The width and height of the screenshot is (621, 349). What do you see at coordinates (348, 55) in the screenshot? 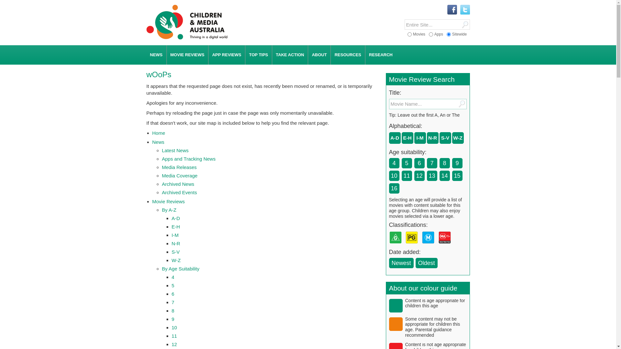
I see `RESOURCES` at bounding box center [348, 55].